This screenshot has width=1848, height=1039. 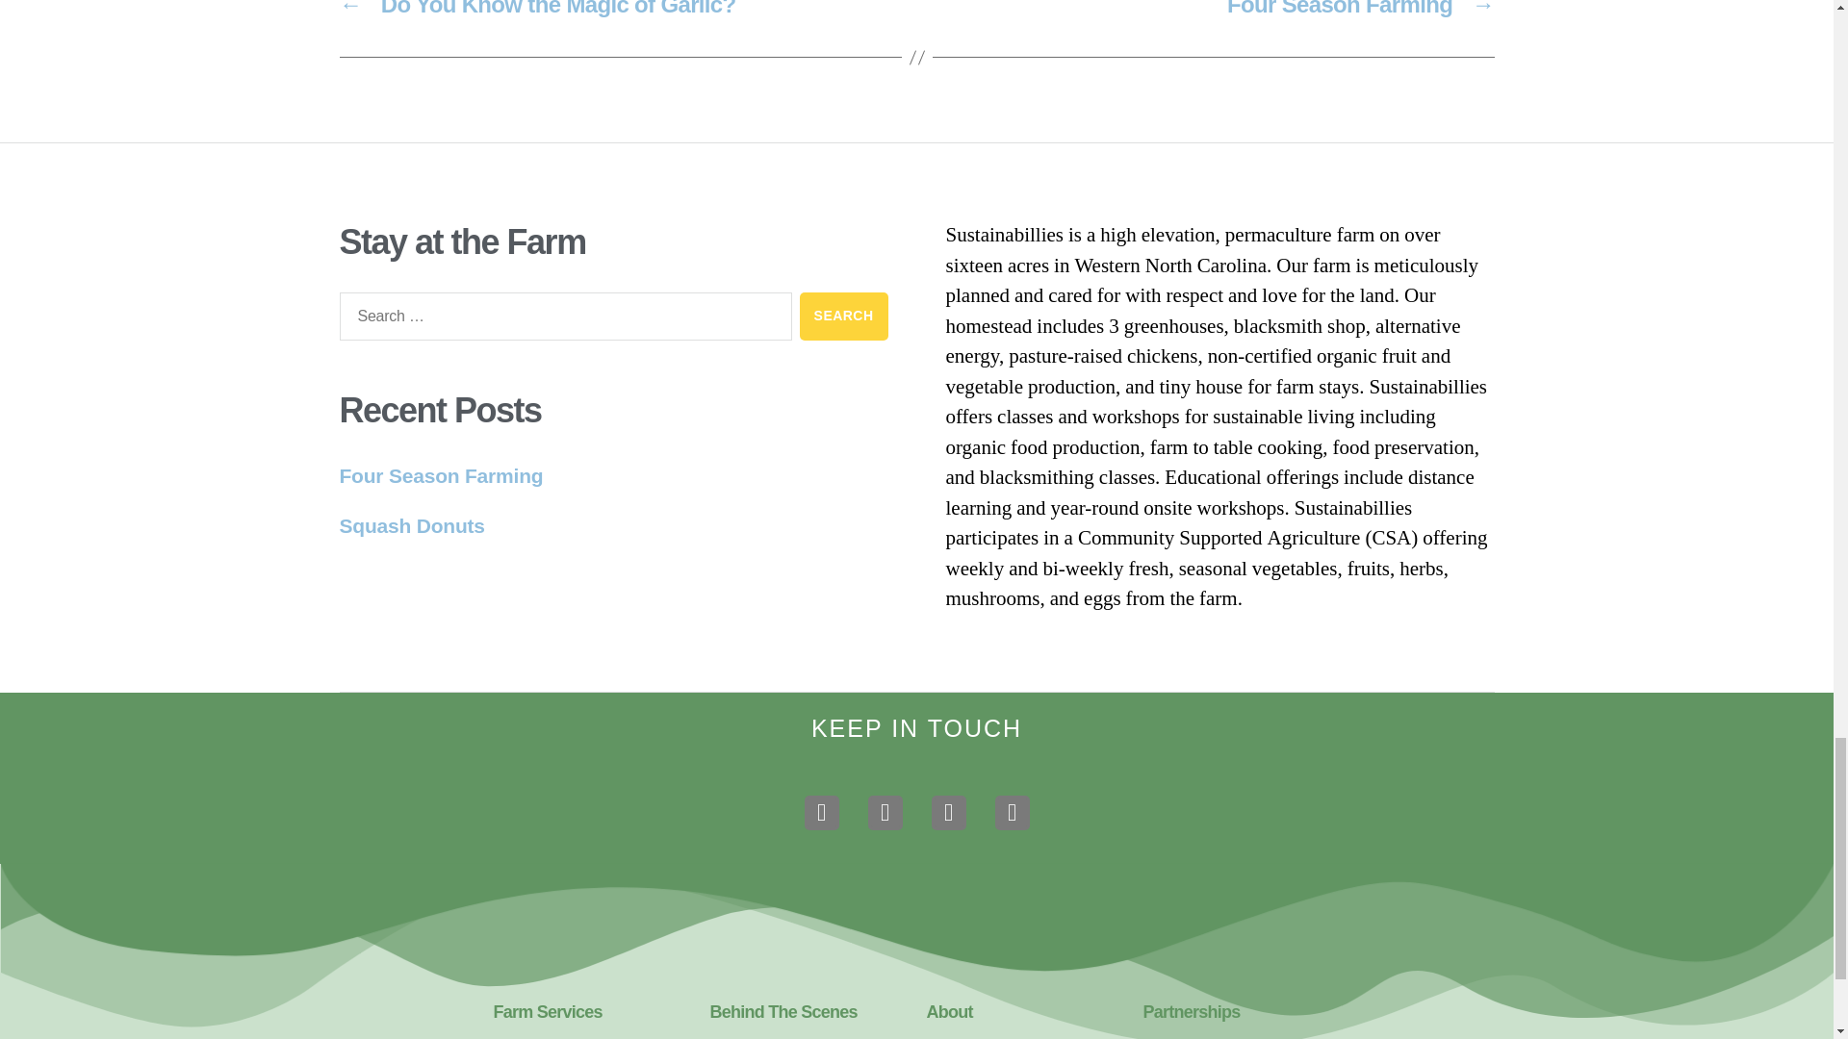 What do you see at coordinates (844, 316) in the screenshot?
I see `Search` at bounding box center [844, 316].